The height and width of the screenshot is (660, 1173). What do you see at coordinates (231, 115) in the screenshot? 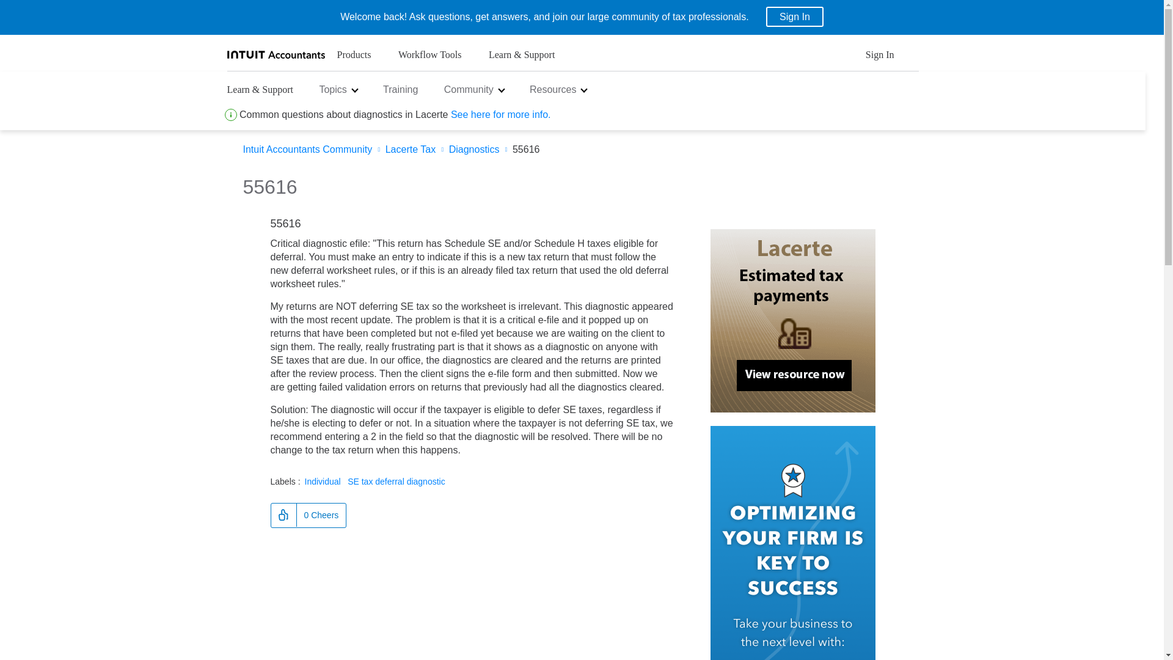
I see `Created with Sketch.` at bounding box center [231, 115].